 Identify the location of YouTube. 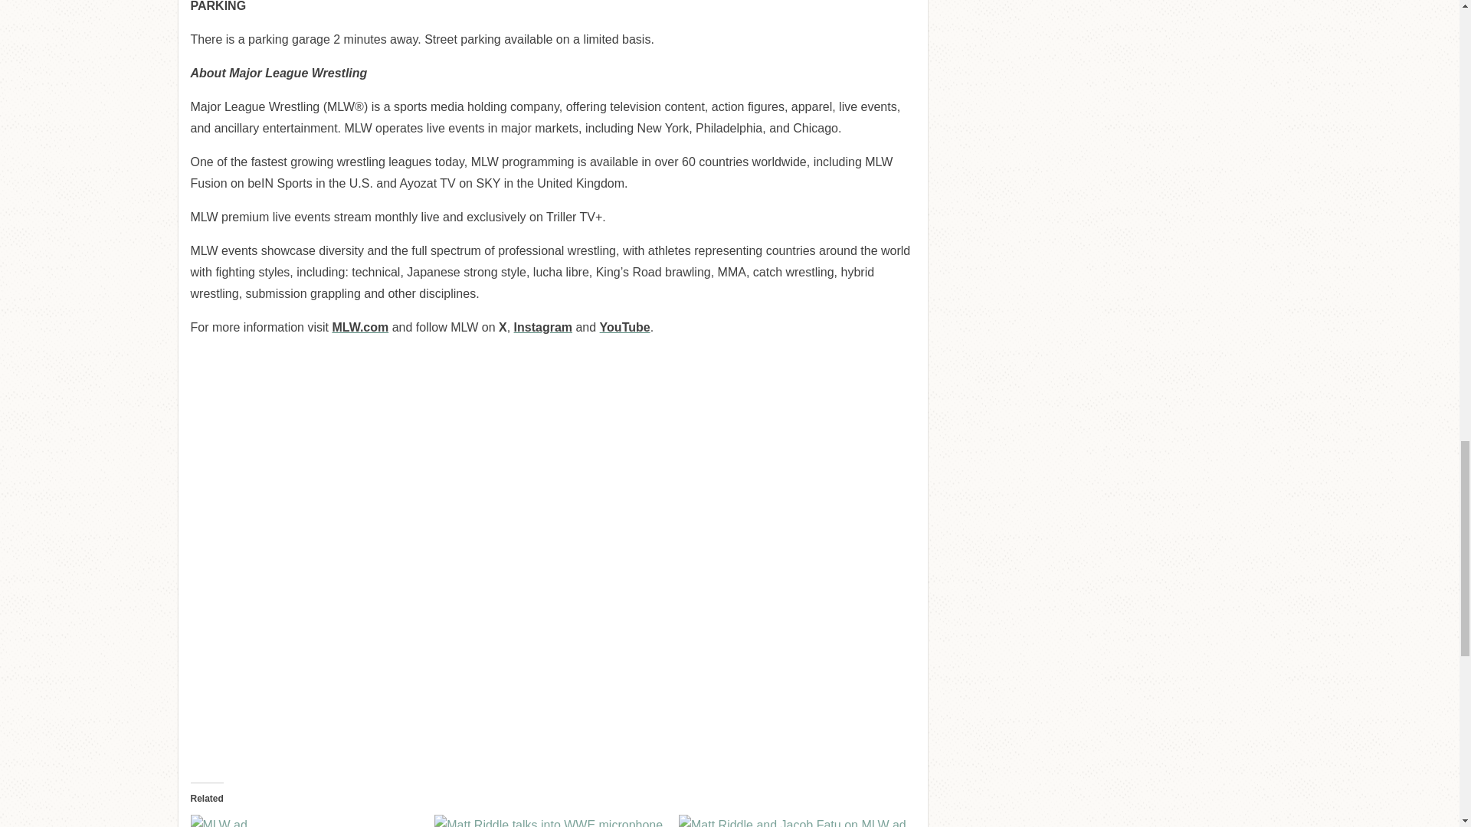
(625, 328).